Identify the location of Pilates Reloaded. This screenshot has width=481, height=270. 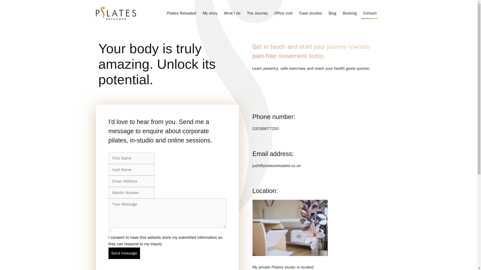
(181, 13).